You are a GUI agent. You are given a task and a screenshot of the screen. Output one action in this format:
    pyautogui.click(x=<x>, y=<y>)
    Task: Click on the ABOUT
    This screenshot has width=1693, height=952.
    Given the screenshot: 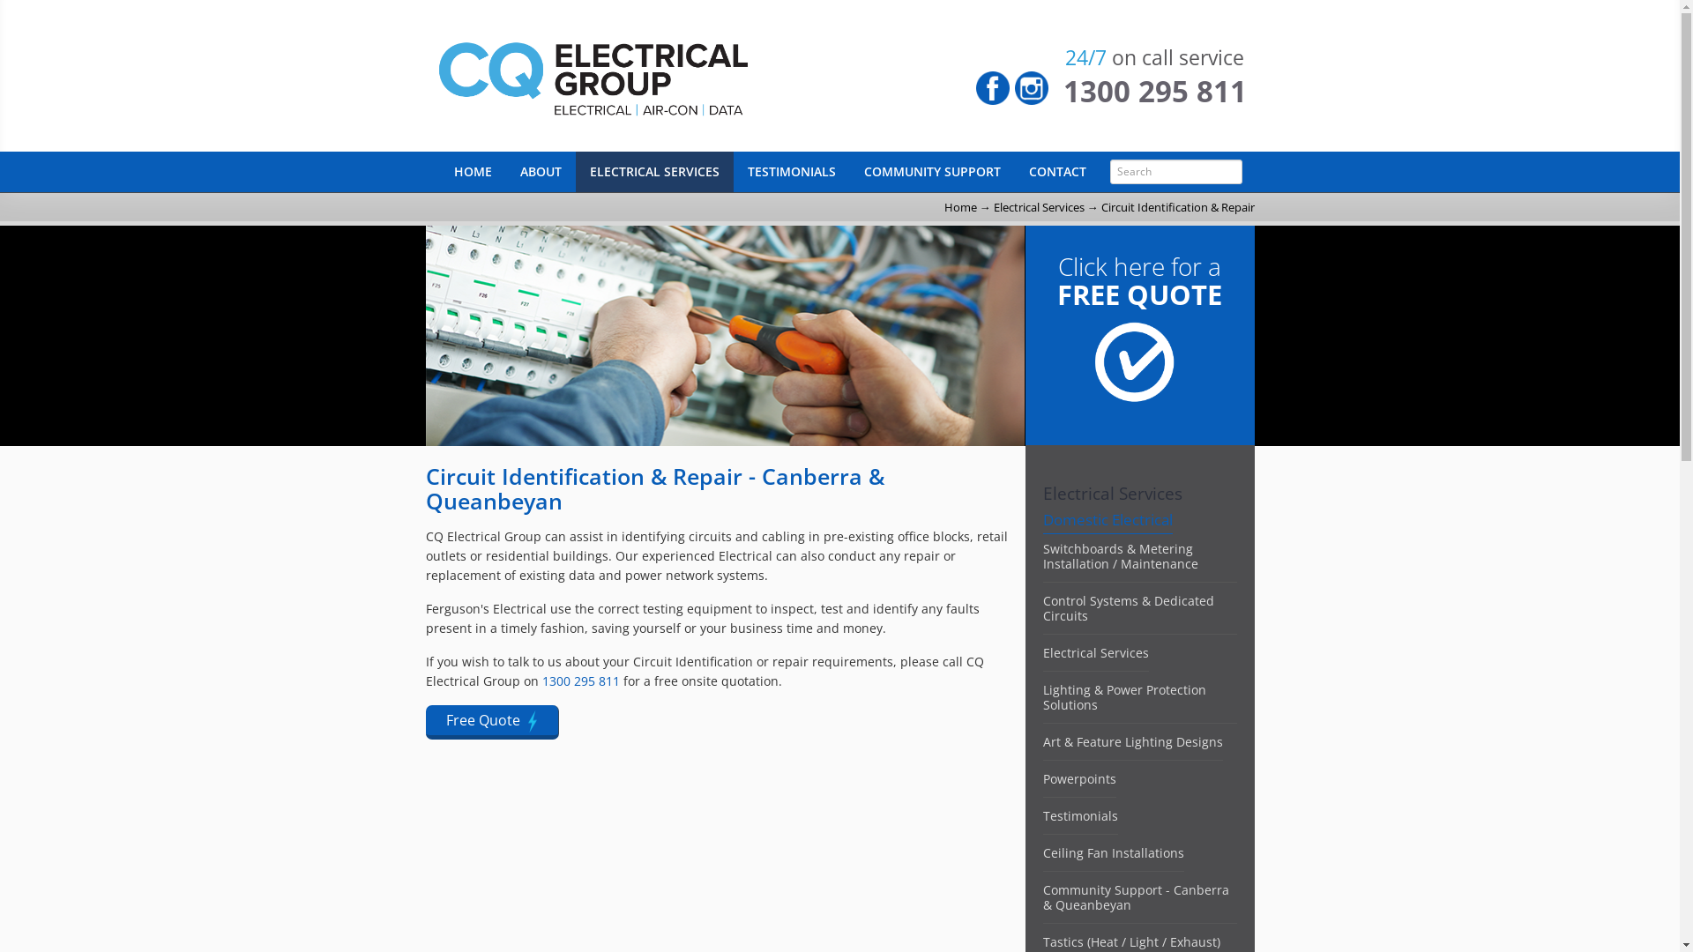 What is the action you would take?
    pyautogui.click(x=541, y=172)
    